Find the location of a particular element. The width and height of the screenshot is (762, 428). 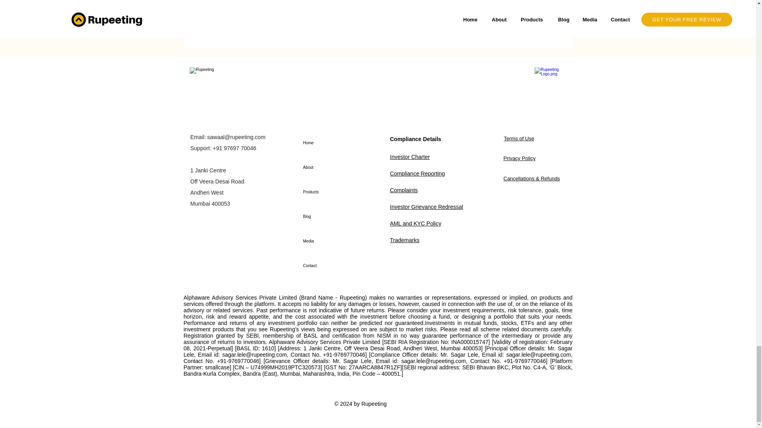

0 is located at coordinates (230, 19).